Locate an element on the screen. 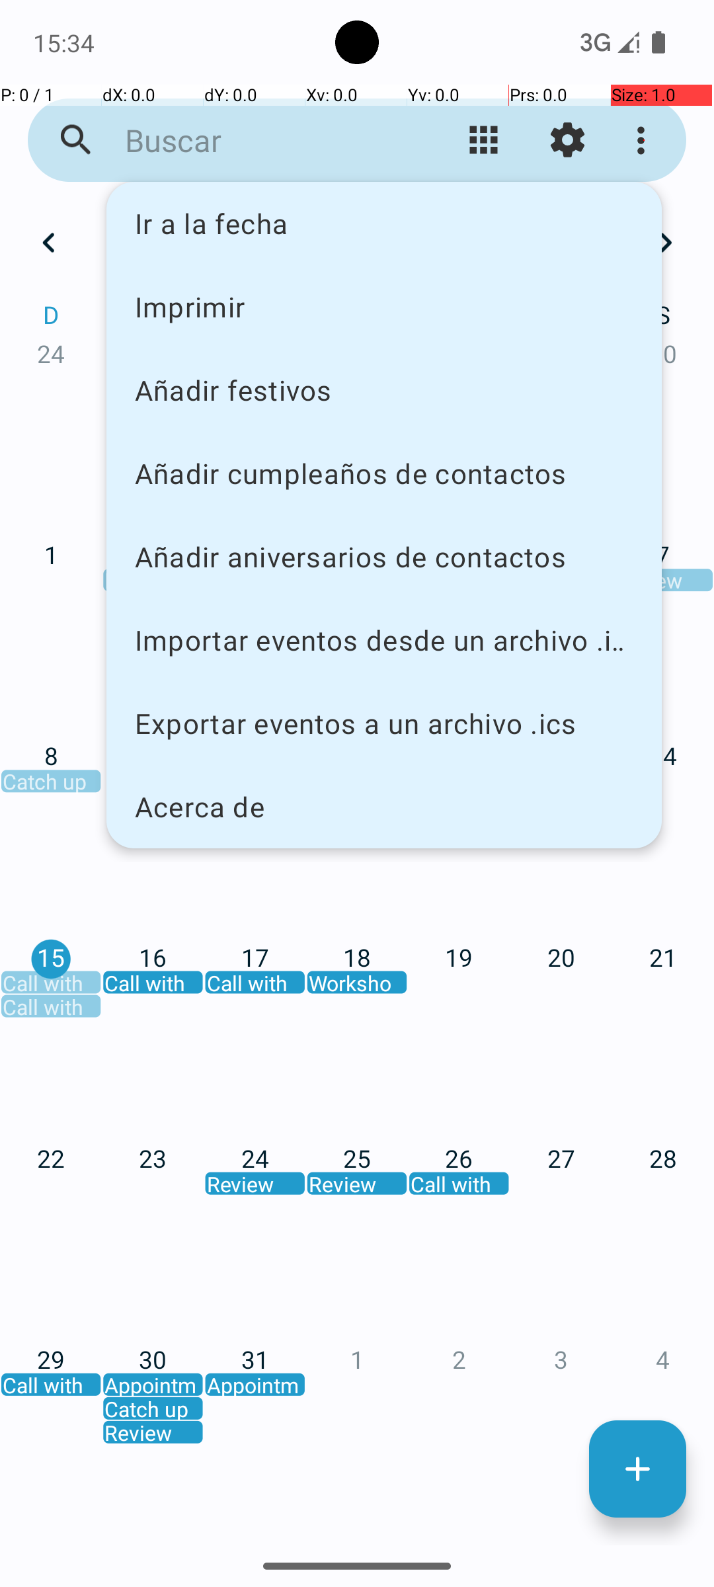 This screenshot has height=1587, width=714. Añadir aniversarios de contactos is located at coordinates (384, 557).